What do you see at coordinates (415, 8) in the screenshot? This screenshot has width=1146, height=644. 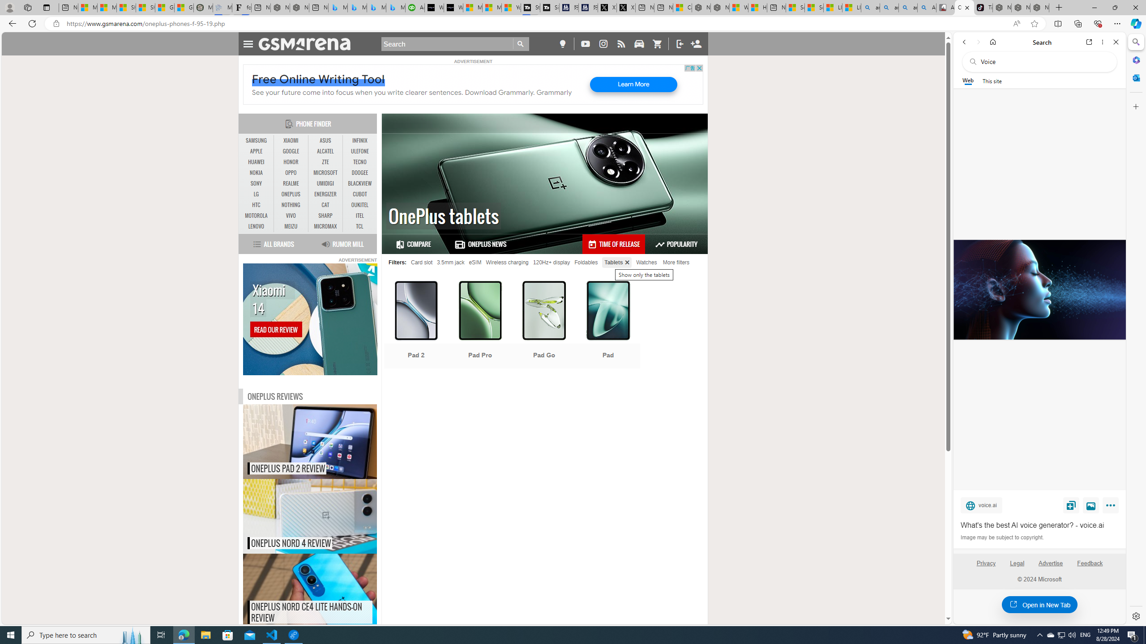 I see `Accounting Software for Accountants, CPAs and Bookkeepers` at bounding box center [415, 8].